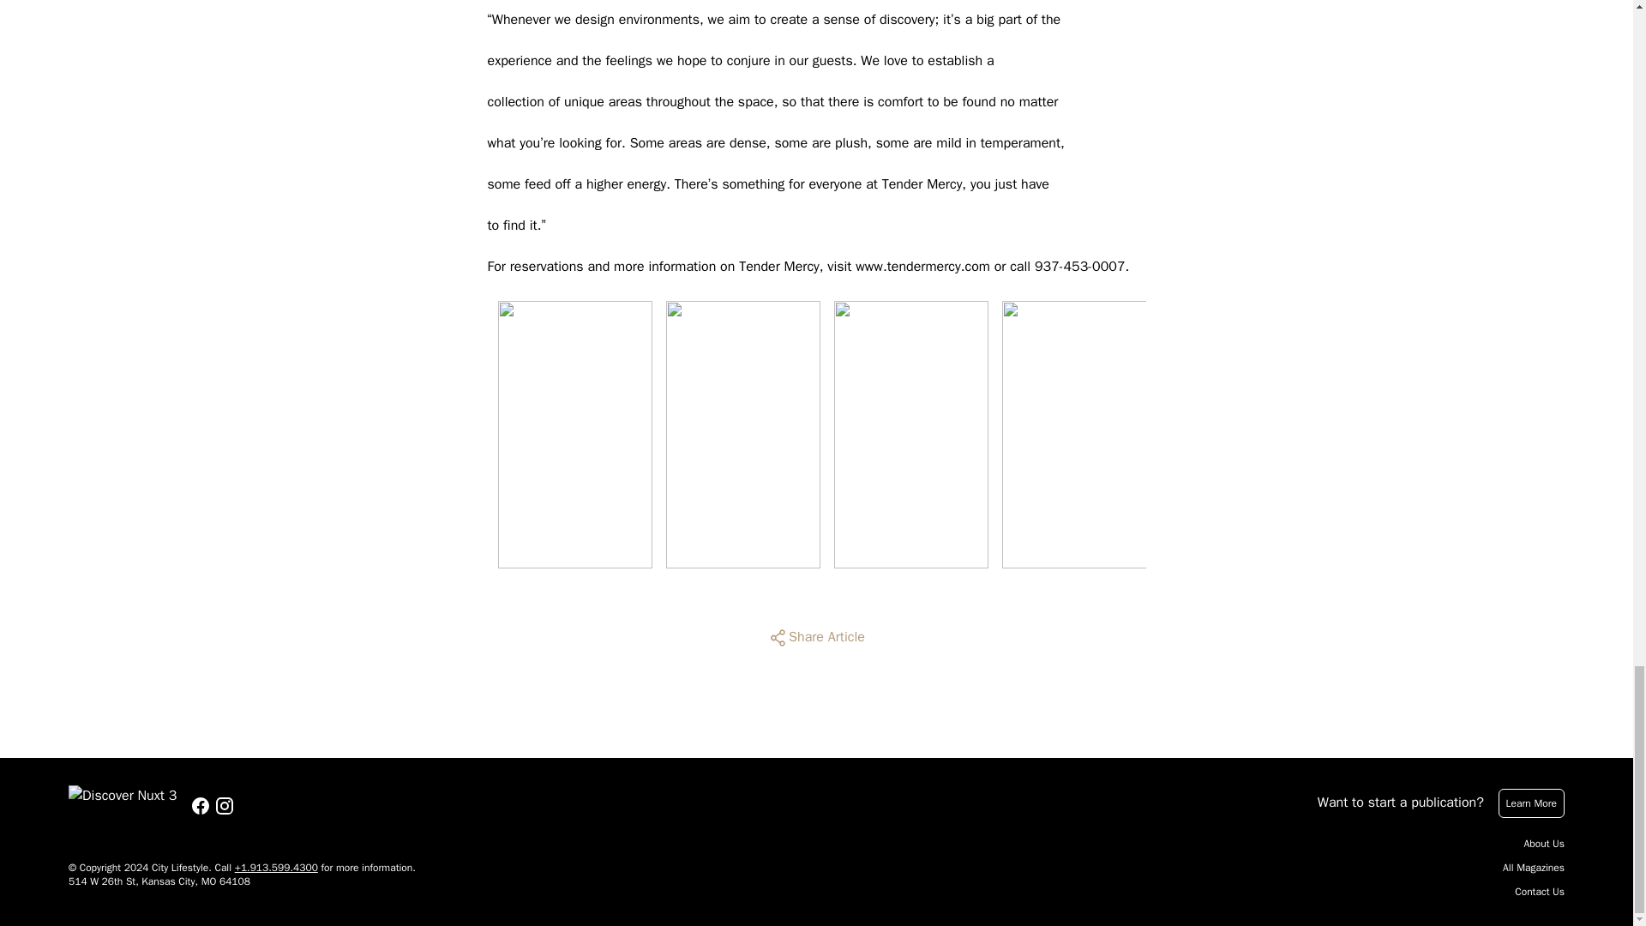  What do you see at coordinates (1531, 803) in the screenshot?
I see `Learn More` at bounding box center [1531, 803].